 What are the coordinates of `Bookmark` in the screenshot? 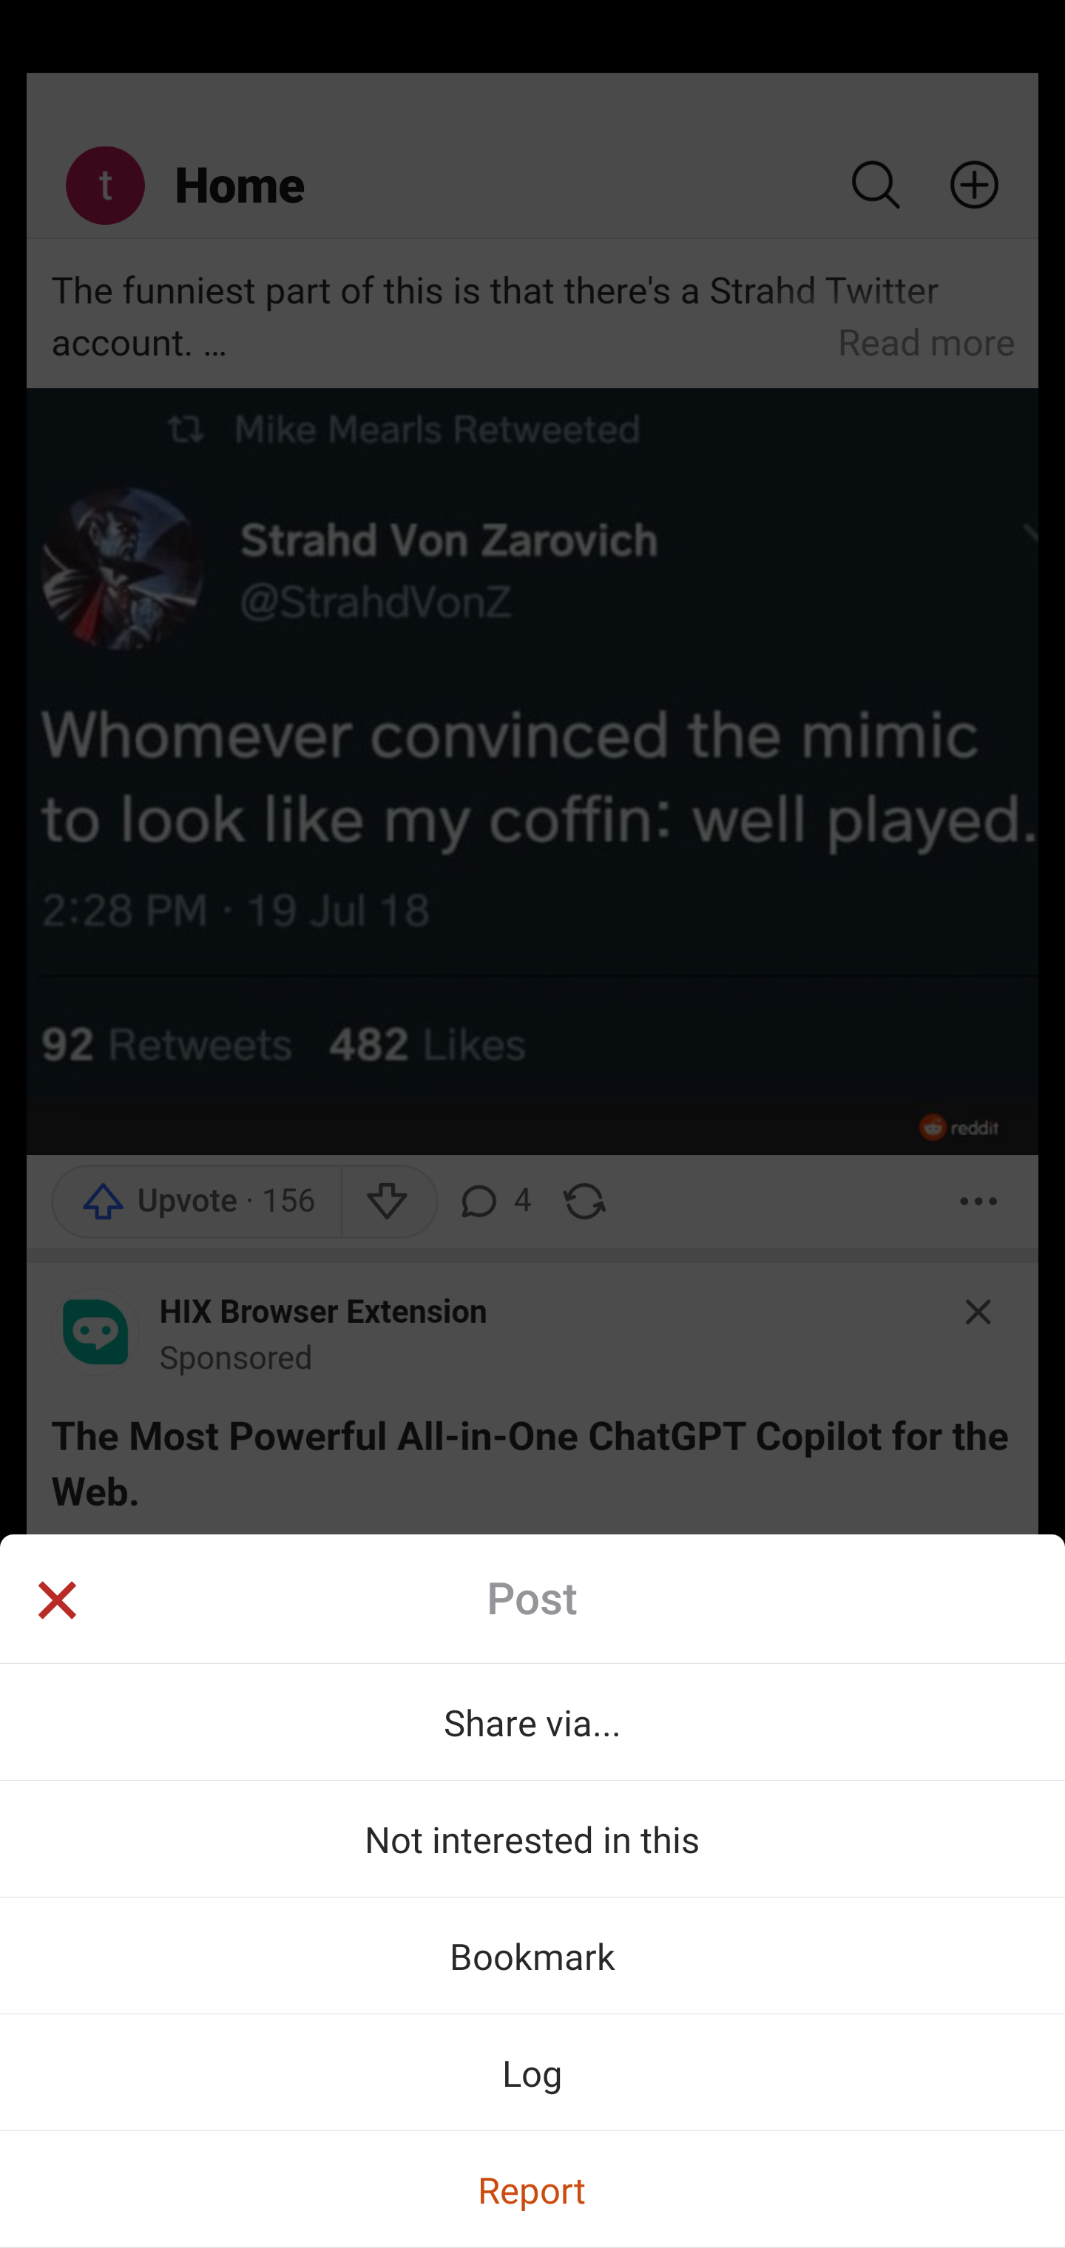 It's located at (532, 1955).